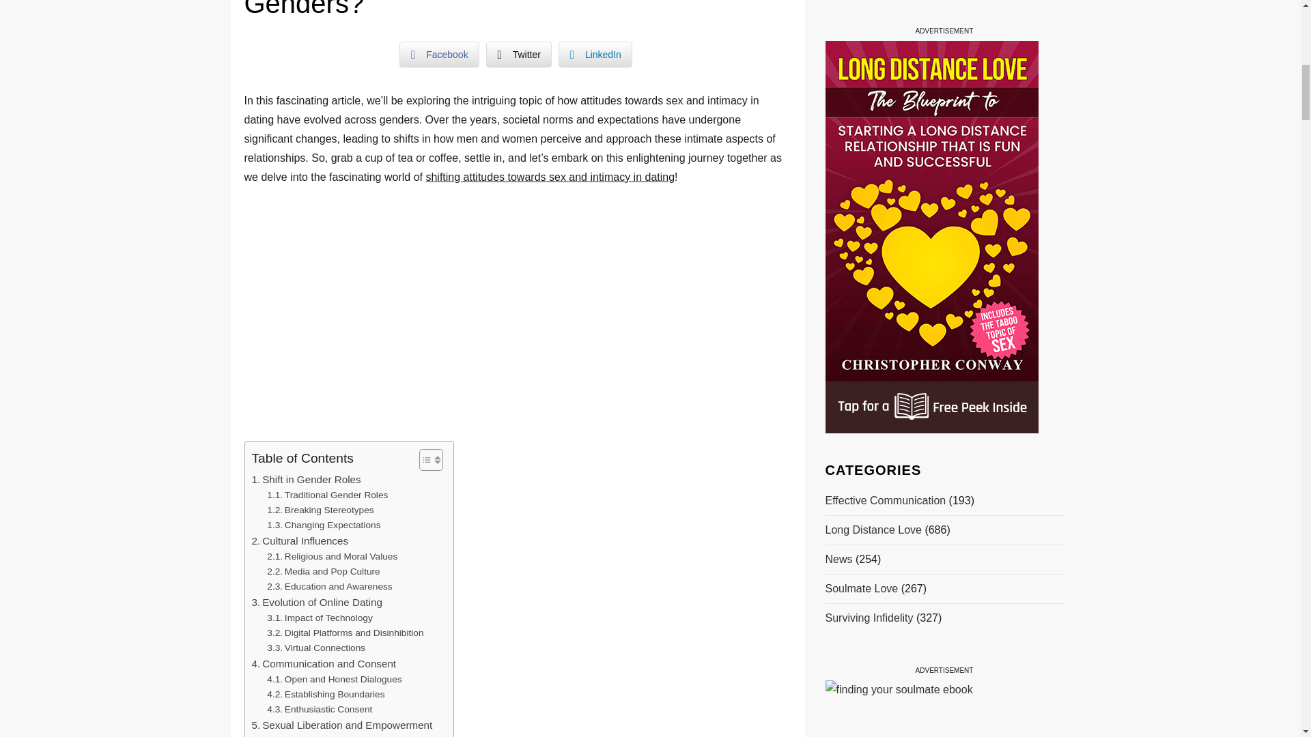 The image size is (1311, 737). Describe the element at coordinates (316, 602) in the screenshot. I see `Evolution of Online Dating` at that location.